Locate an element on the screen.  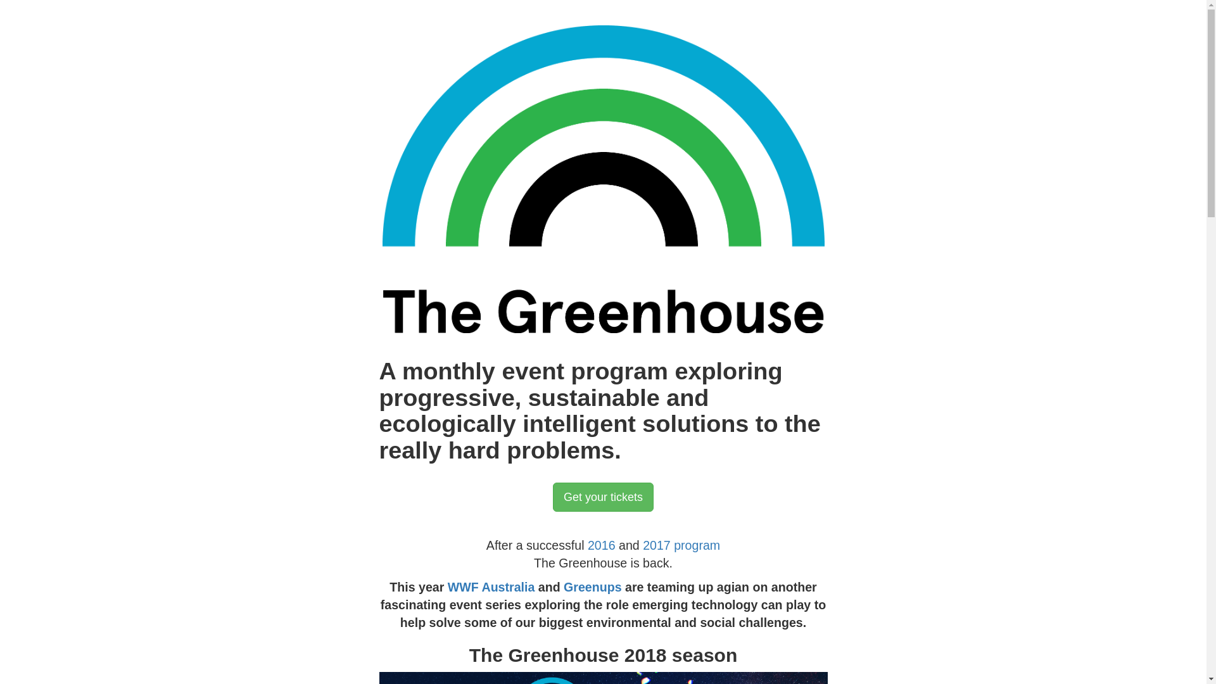
Get your tickets is located at coordinates (603, 497).